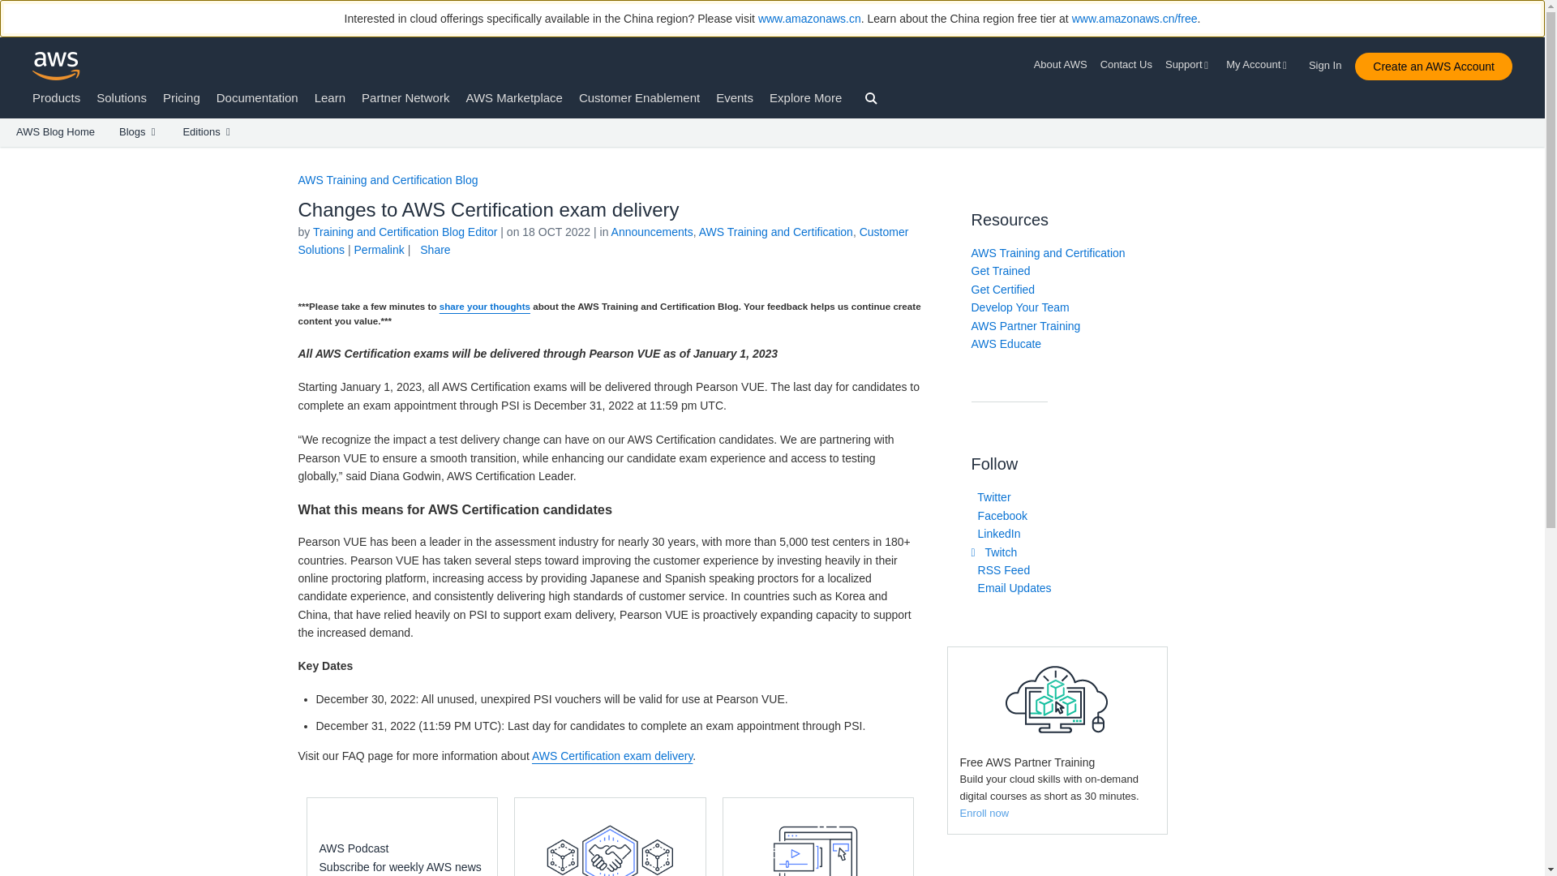 Image resolution: width=1557 pixels, height=876 pixels. I want to click on View all posts in Announcements, so click(652, 231).